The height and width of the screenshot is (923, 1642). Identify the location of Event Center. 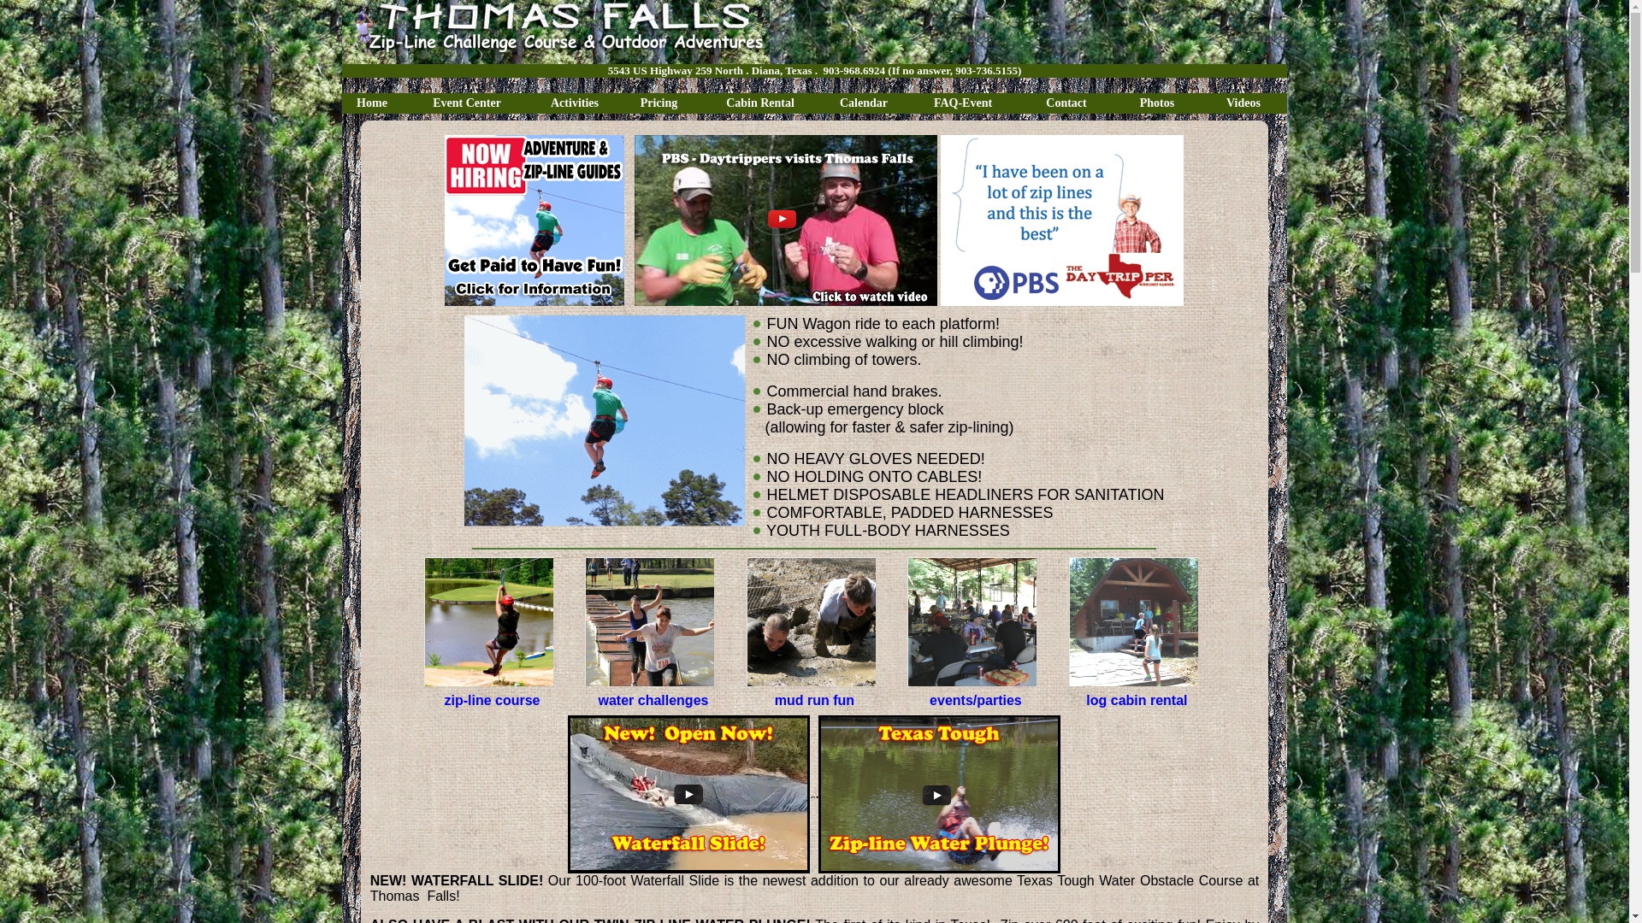
(466, 103).